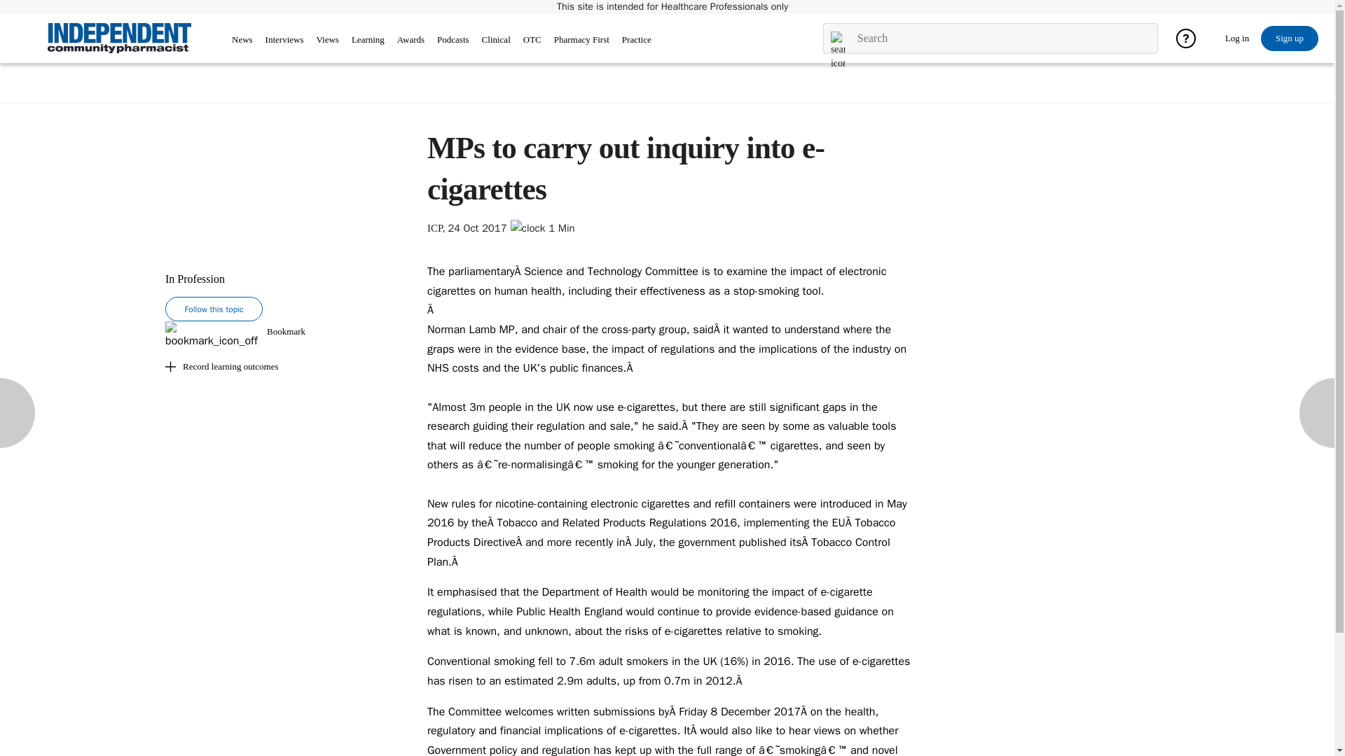 The image size is (1345, 756). I want to click on Interviews, so click(284, 39).